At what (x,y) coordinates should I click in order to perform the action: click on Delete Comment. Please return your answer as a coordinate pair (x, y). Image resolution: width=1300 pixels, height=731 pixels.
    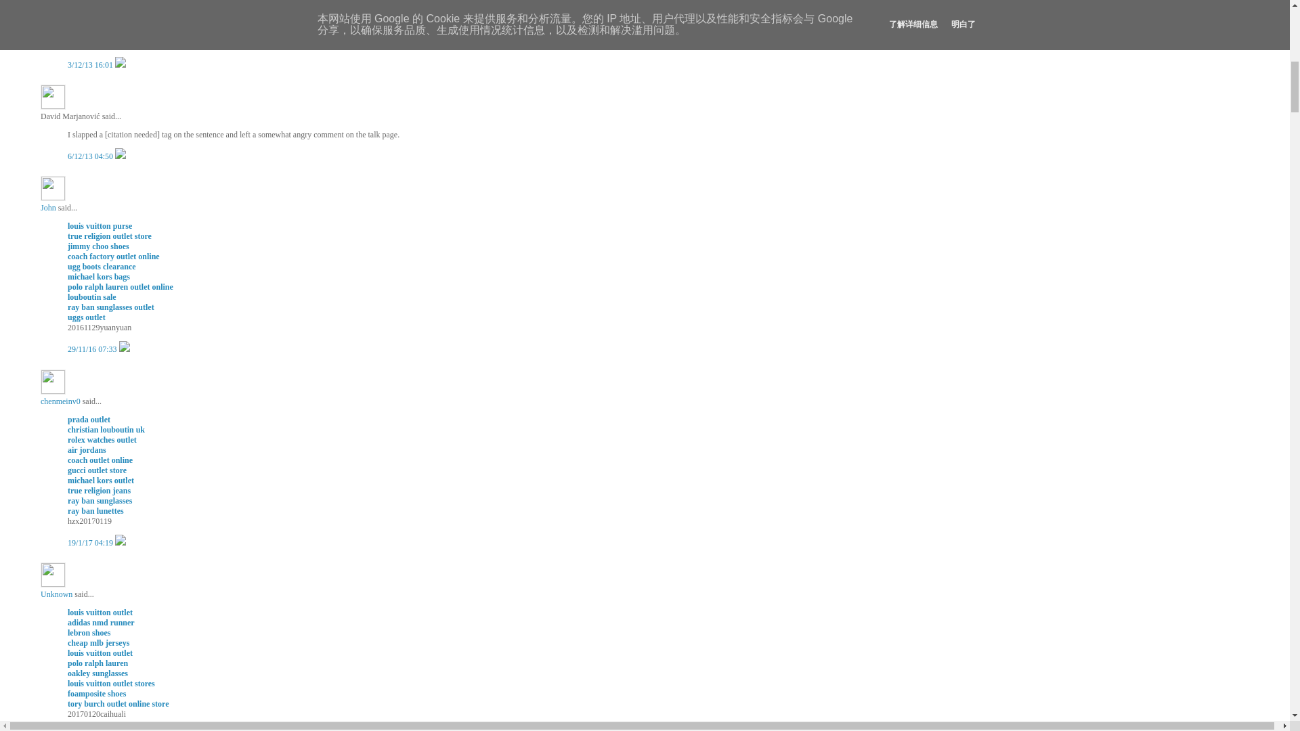
    Looking at the image, I should click on (121, 542).